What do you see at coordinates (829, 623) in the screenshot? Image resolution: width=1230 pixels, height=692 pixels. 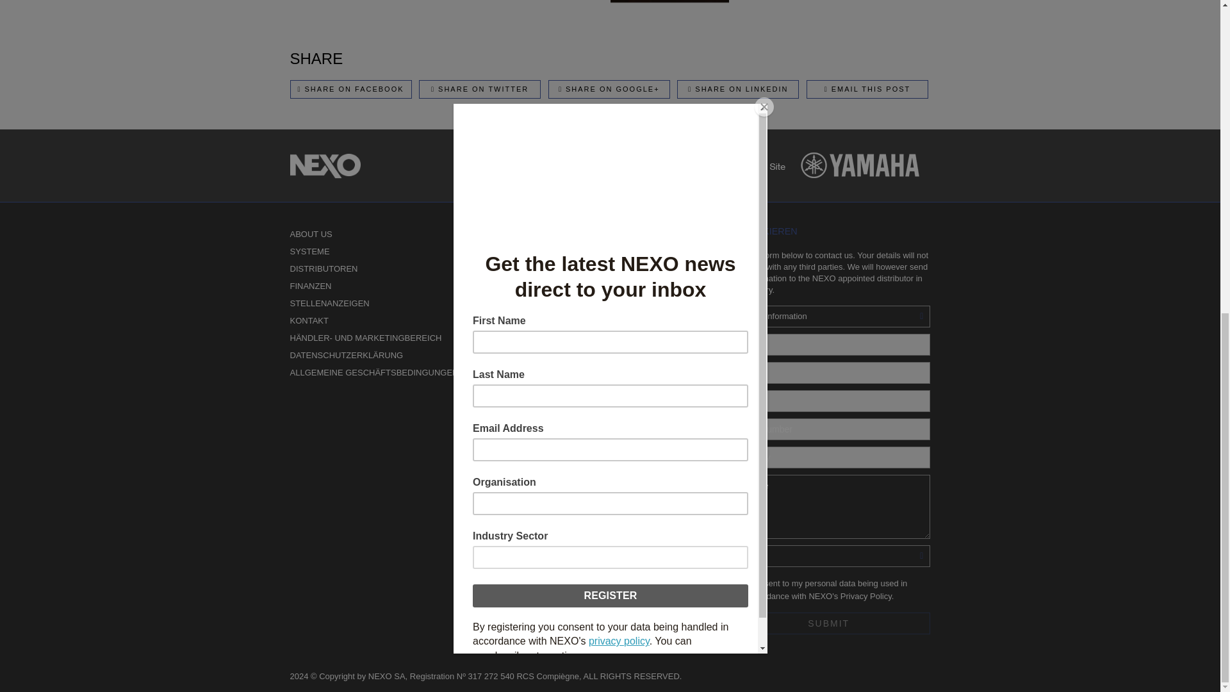 I see `Submit` at bounding box center [829, 623].